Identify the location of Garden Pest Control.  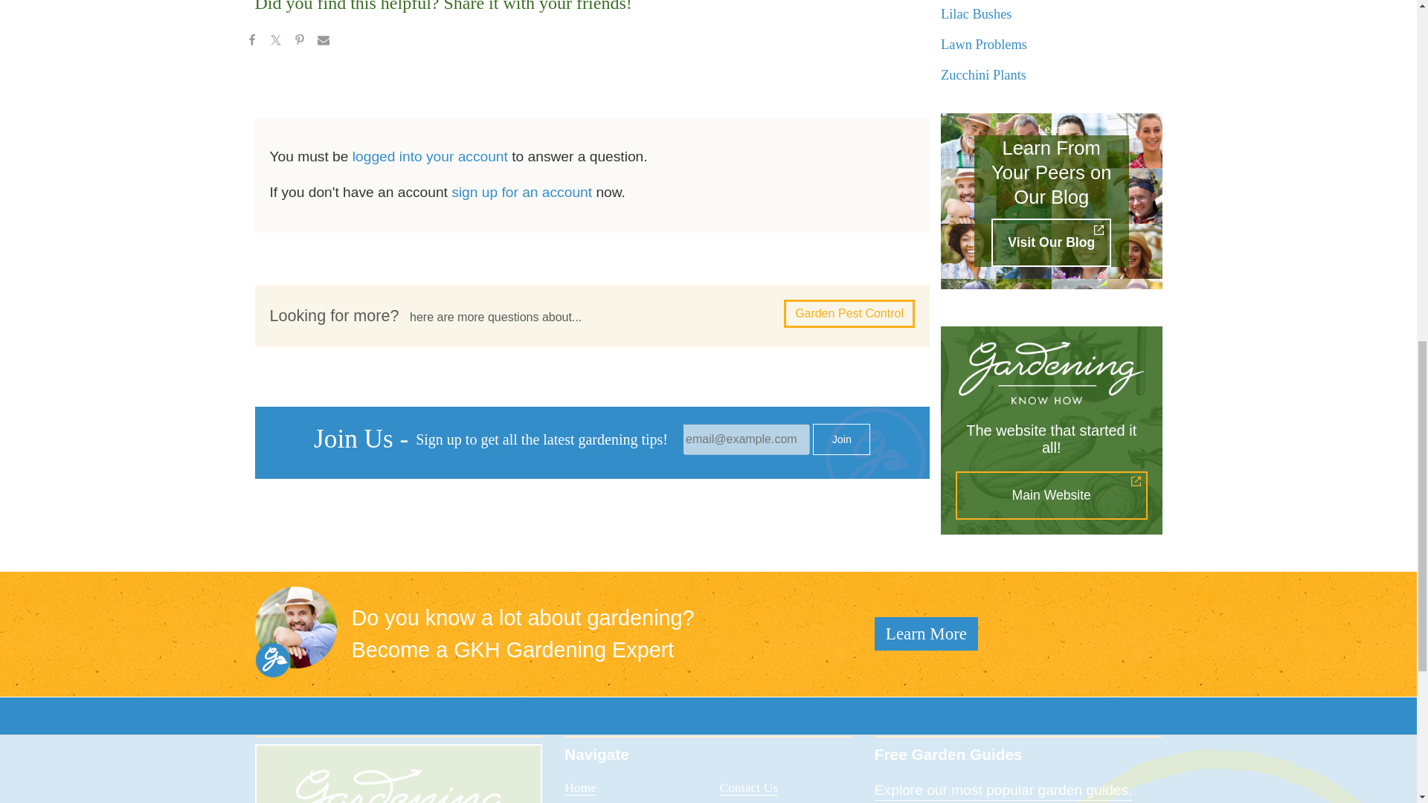
(849, 313).